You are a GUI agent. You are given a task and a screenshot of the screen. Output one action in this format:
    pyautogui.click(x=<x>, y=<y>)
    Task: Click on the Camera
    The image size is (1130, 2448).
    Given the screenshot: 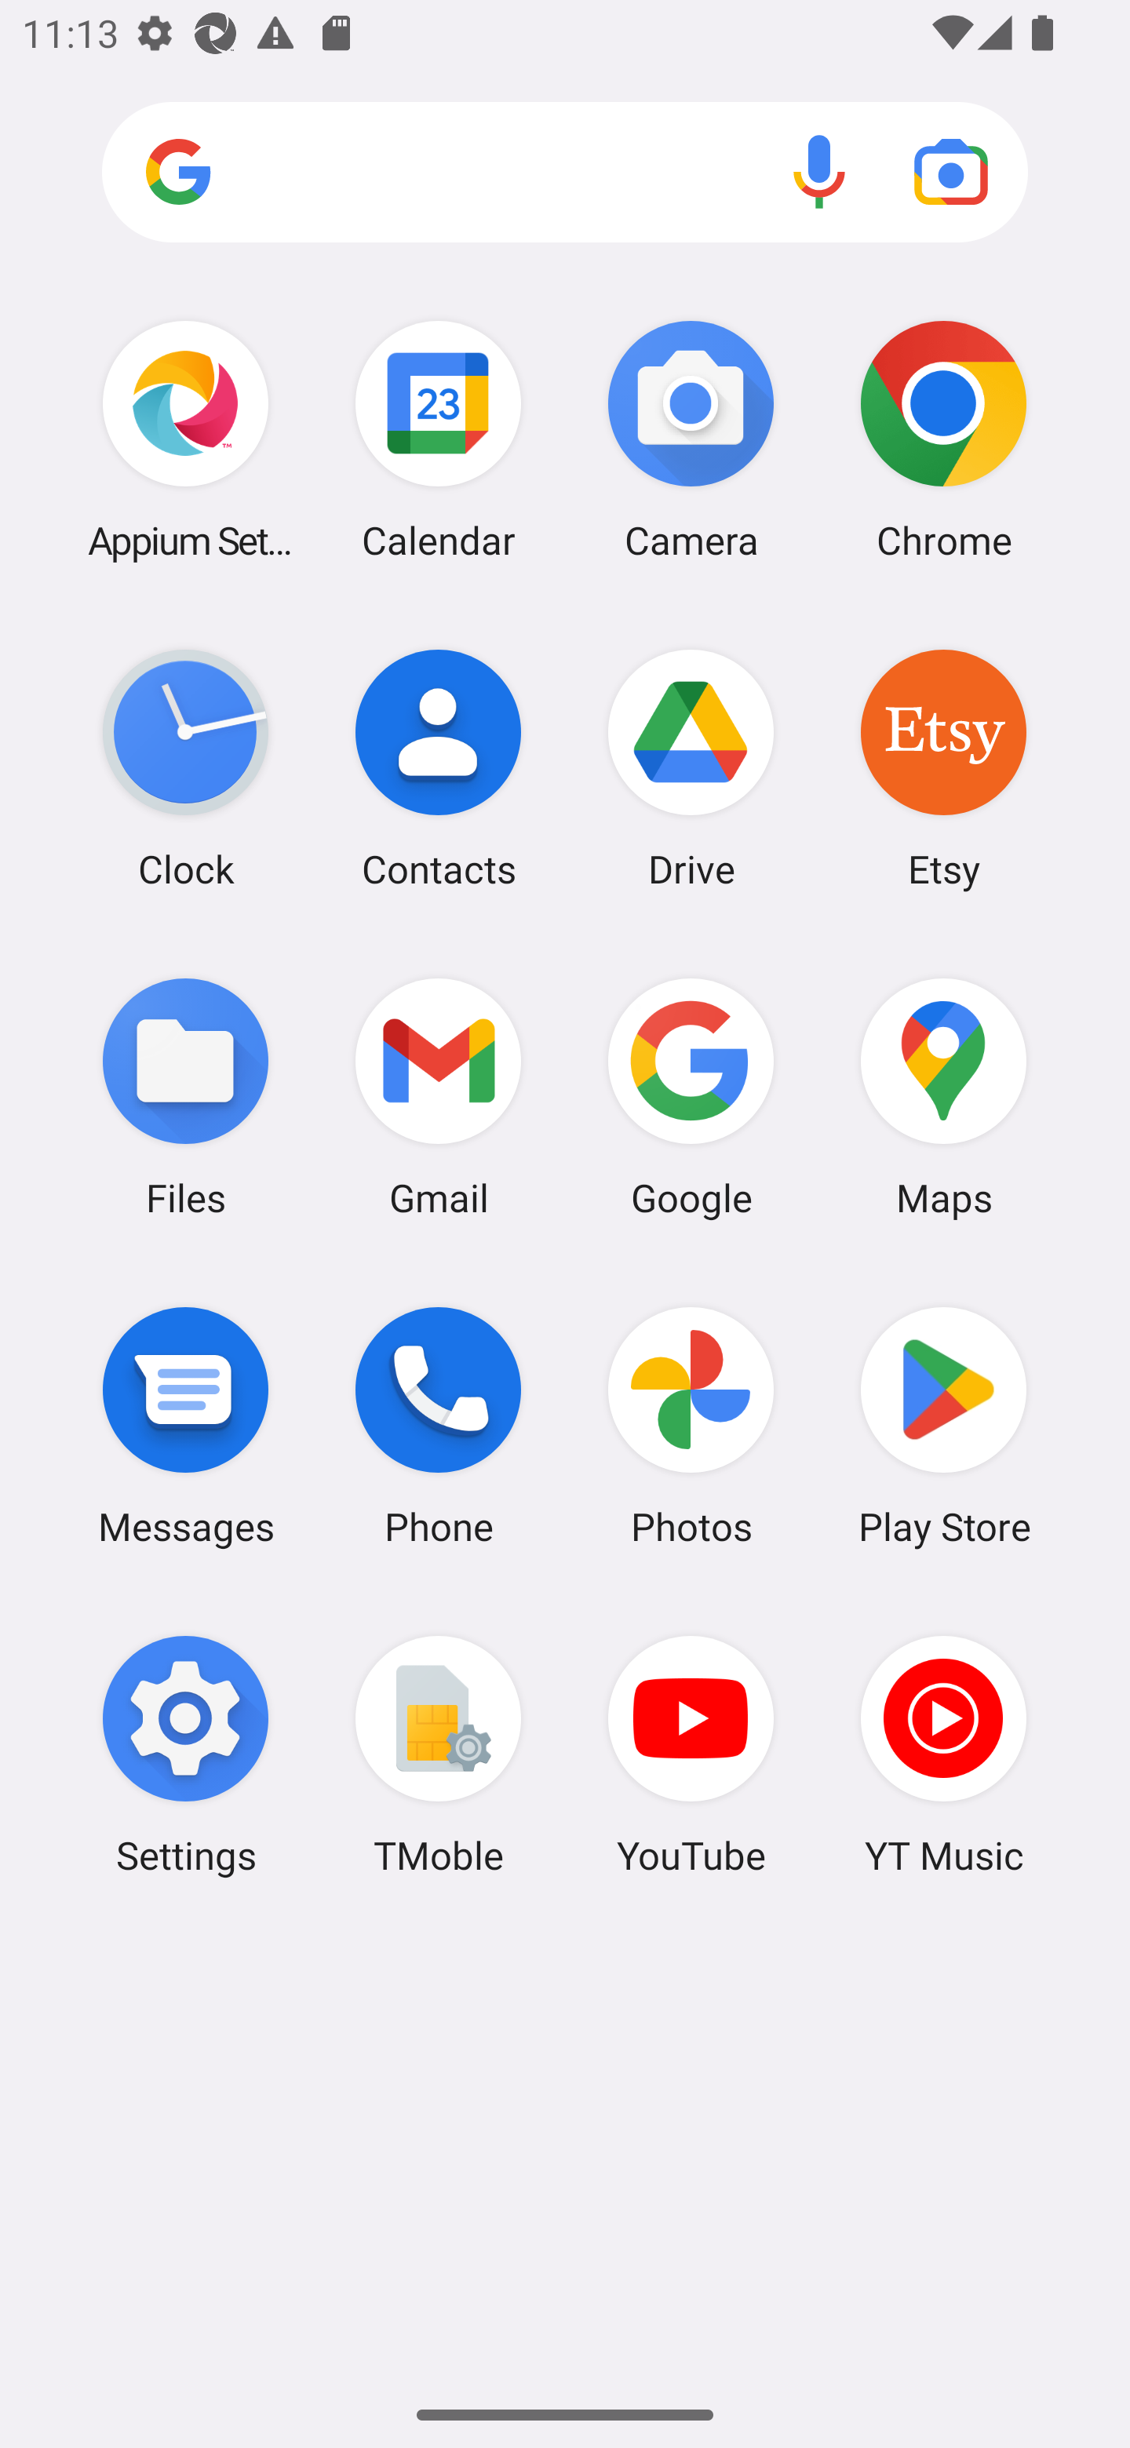 What is the action you would take?
    pyautogui.click(x=691, y=439)
    